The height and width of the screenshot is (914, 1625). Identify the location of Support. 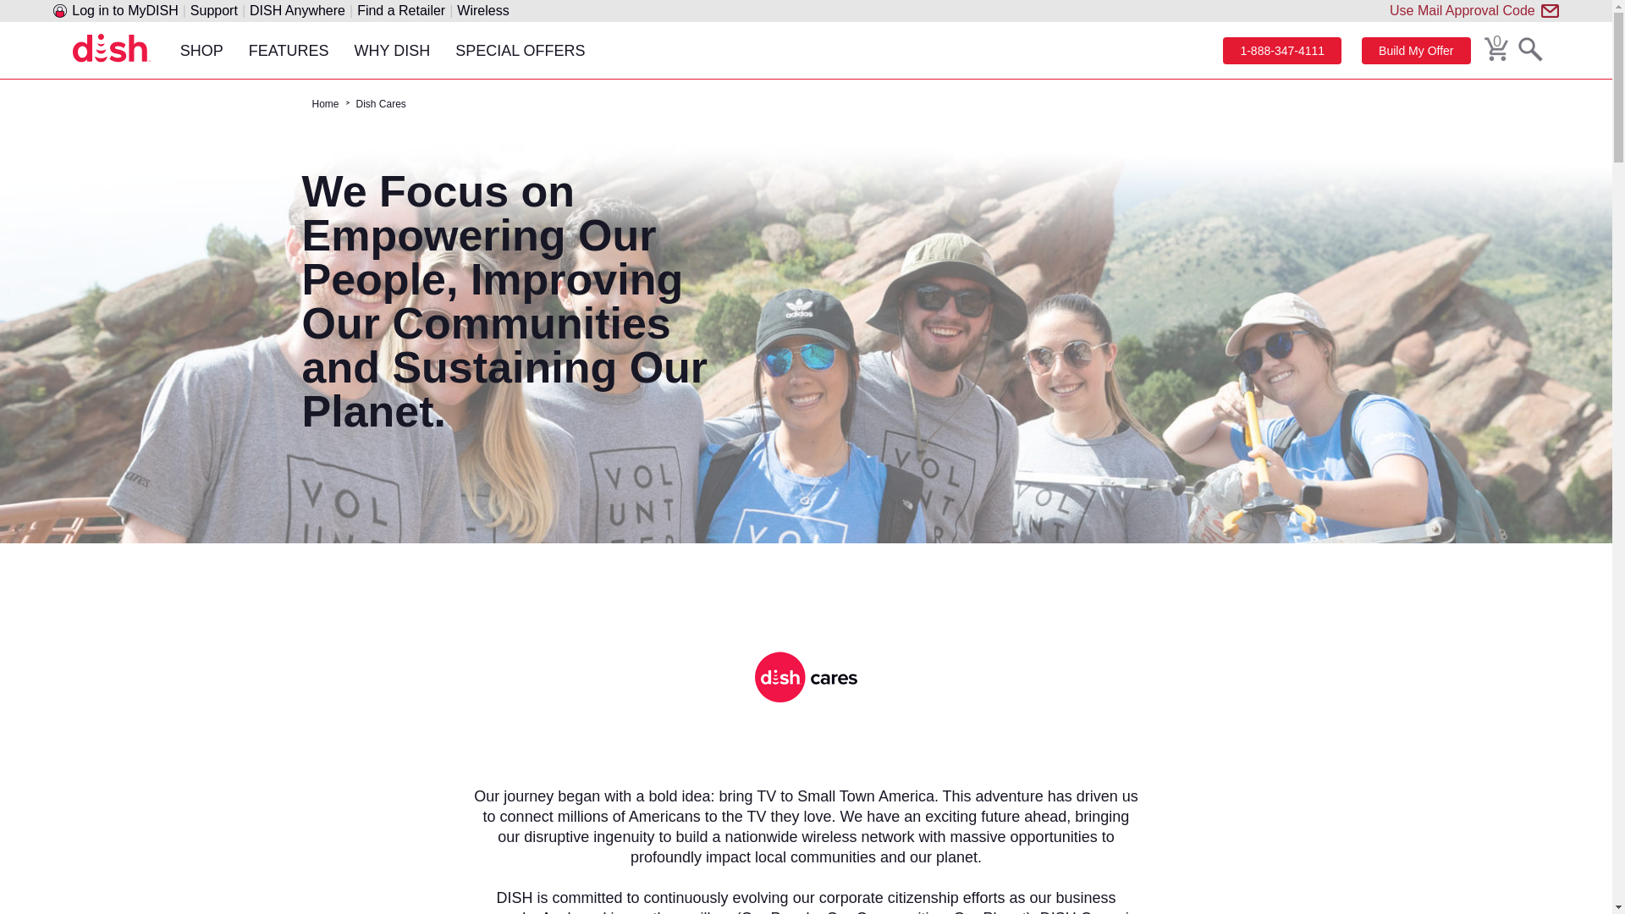
(213, 10).